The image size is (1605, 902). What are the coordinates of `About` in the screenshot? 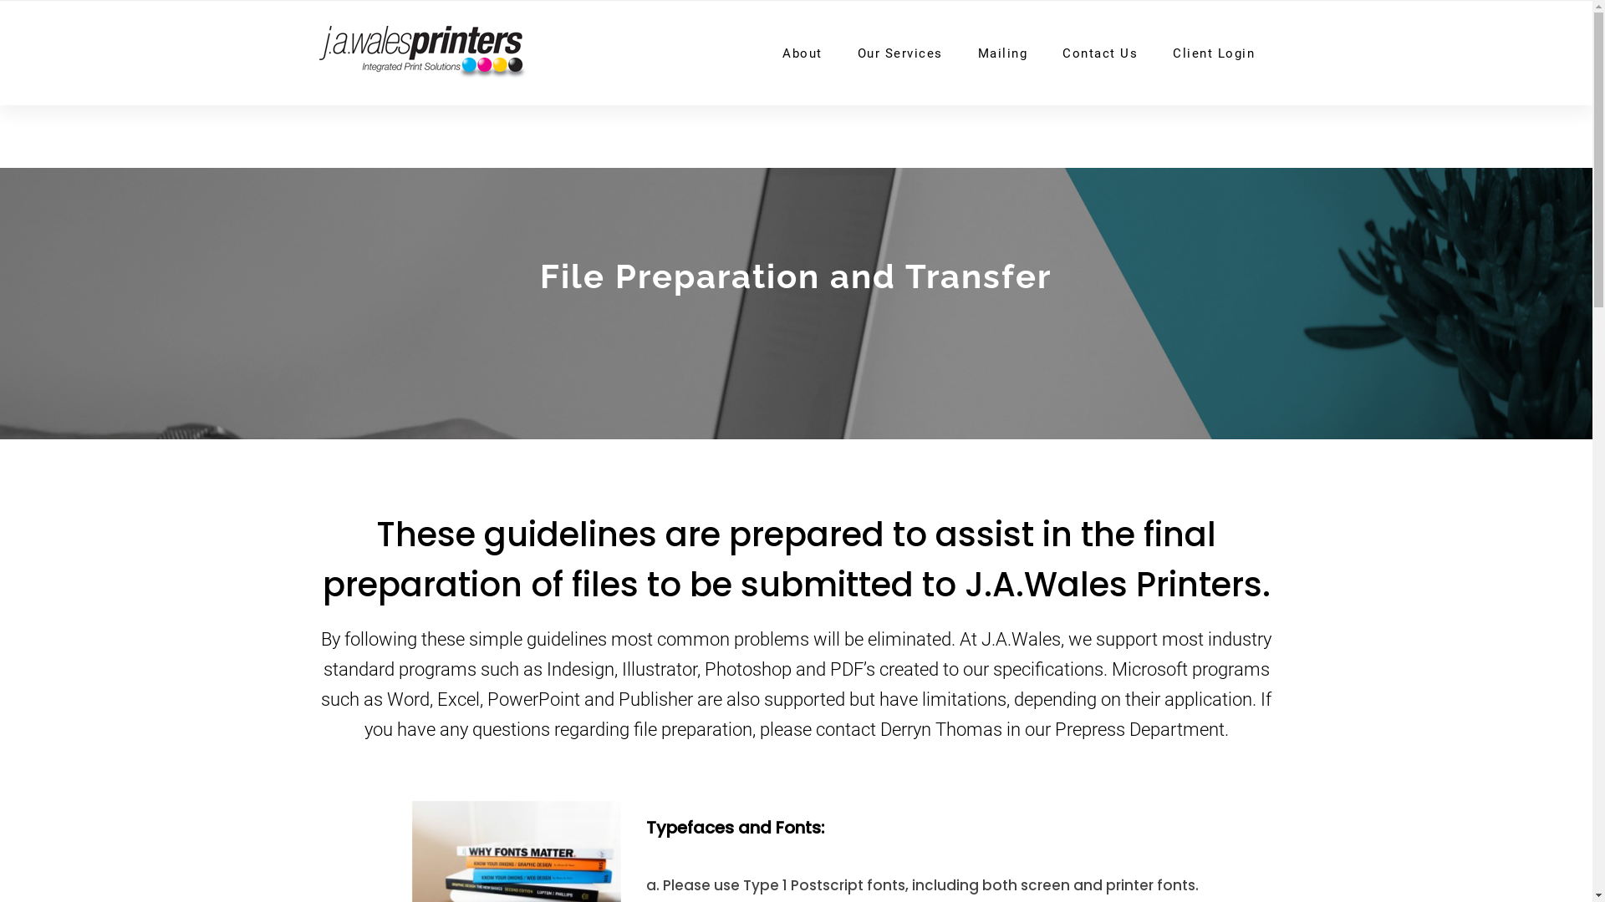 It's located at (802, 53).